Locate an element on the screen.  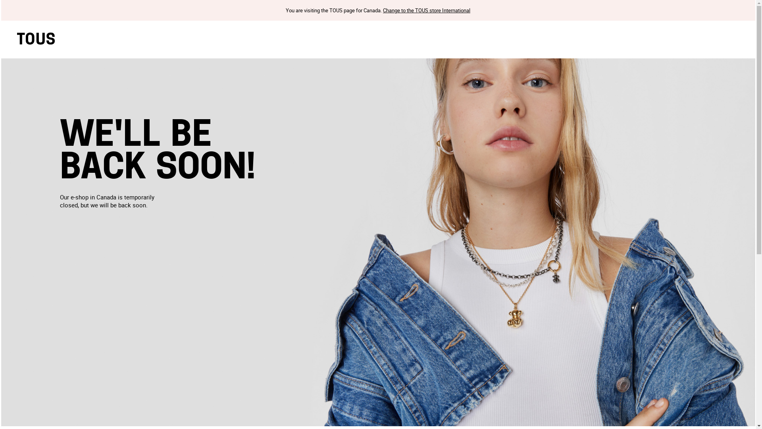
Change to the TOUS store International is located at coordinates (158, 152).